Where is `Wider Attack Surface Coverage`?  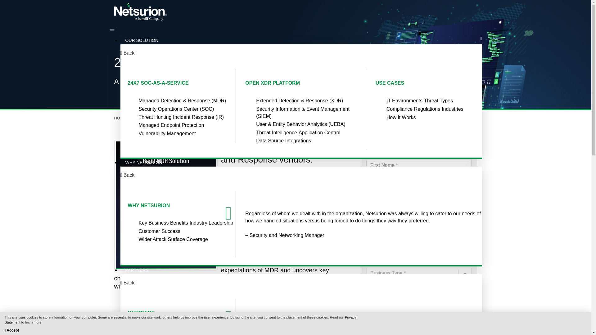
Wider Attack Surface Coverage is located at coordinates (173, 239).